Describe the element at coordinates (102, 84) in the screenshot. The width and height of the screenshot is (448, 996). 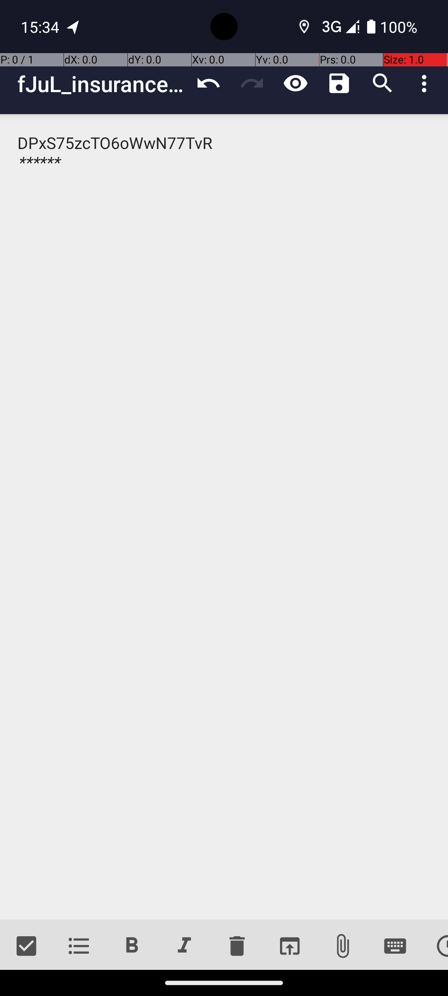
I see `fJuL_insurance_plan_comparison` at that location.